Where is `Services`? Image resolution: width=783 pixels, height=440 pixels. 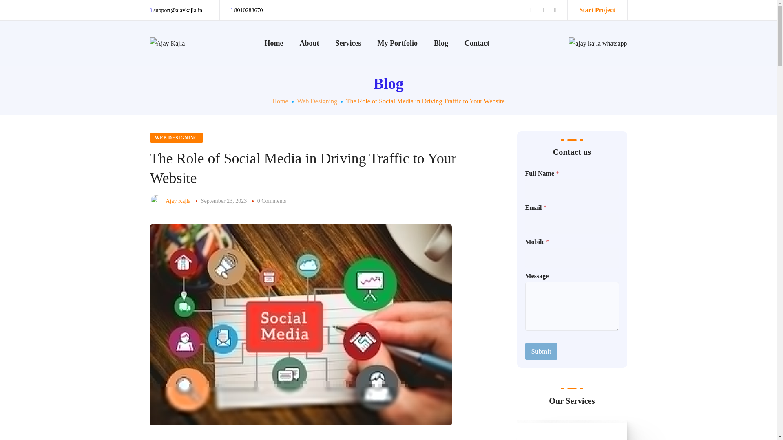 Services is located at coordinates (348, 43).